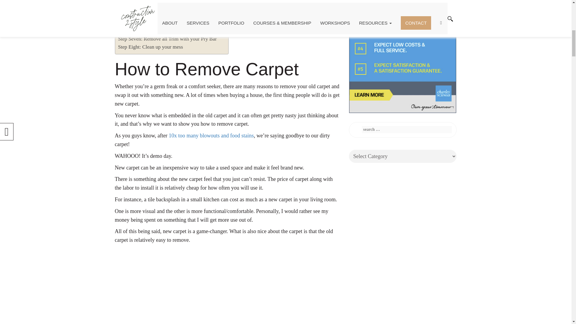  I want to click on Step Six: Pull up the Tack Strips or Clean the Glue, so click(170, 30).